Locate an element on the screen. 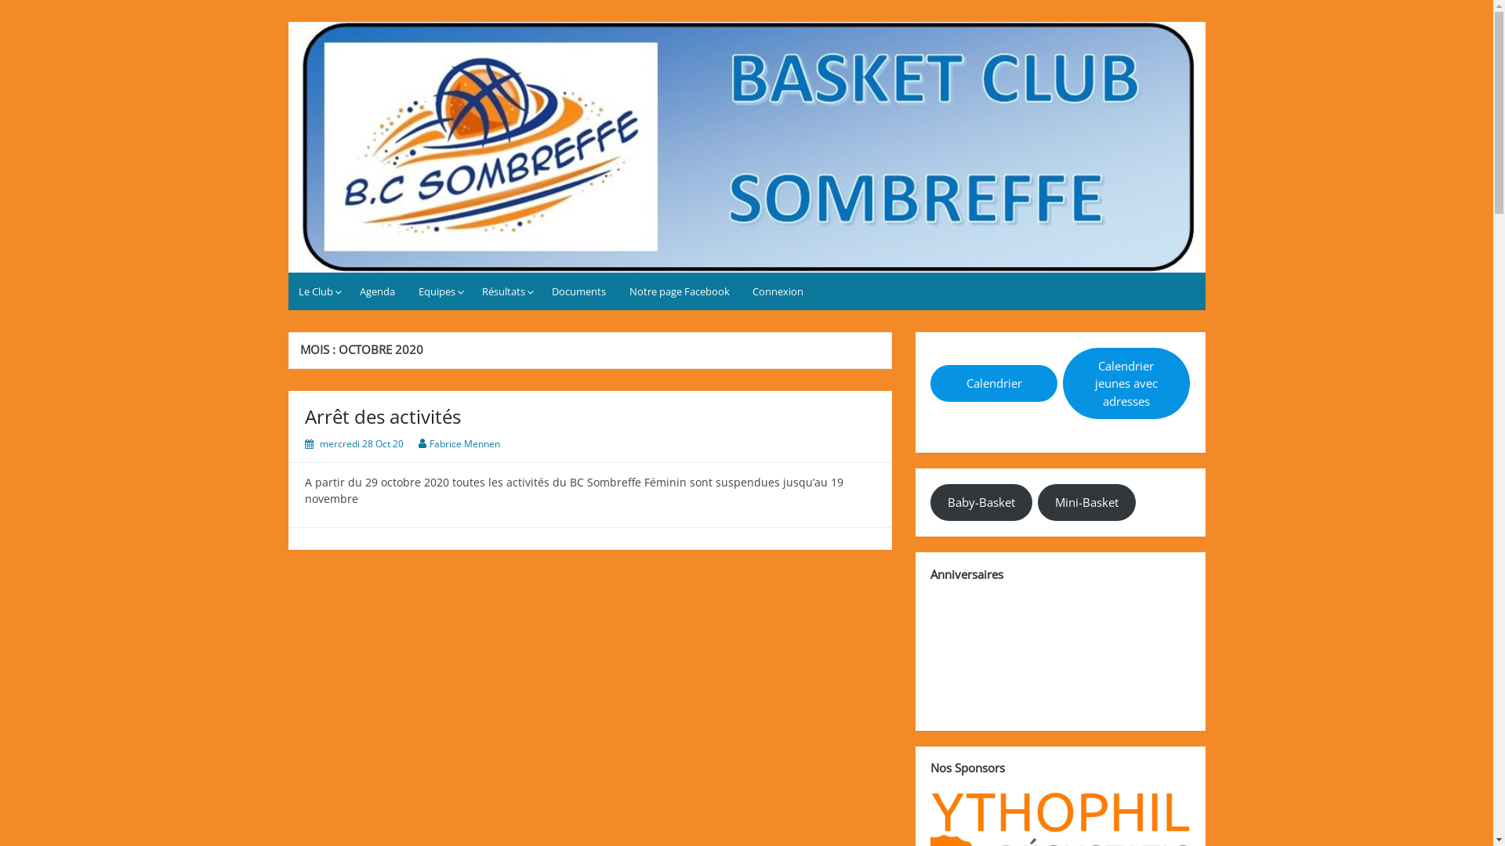 Image resolution: width=1505 pixels, height=846 pixels. Agenda is located at coordinates (378, 291).